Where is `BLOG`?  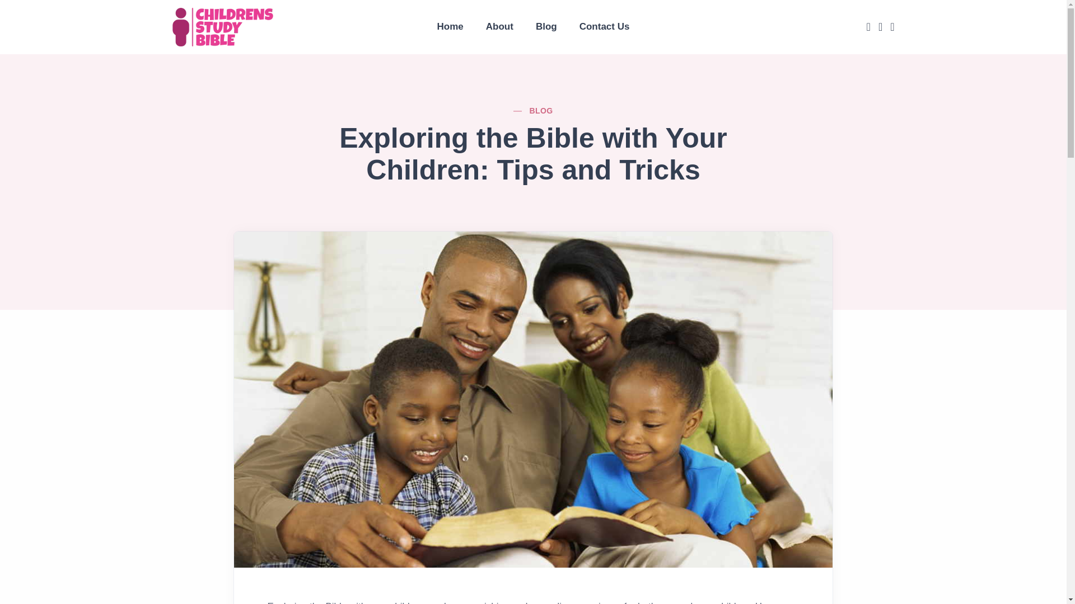
BLOG is located at coordinates (540, 111).